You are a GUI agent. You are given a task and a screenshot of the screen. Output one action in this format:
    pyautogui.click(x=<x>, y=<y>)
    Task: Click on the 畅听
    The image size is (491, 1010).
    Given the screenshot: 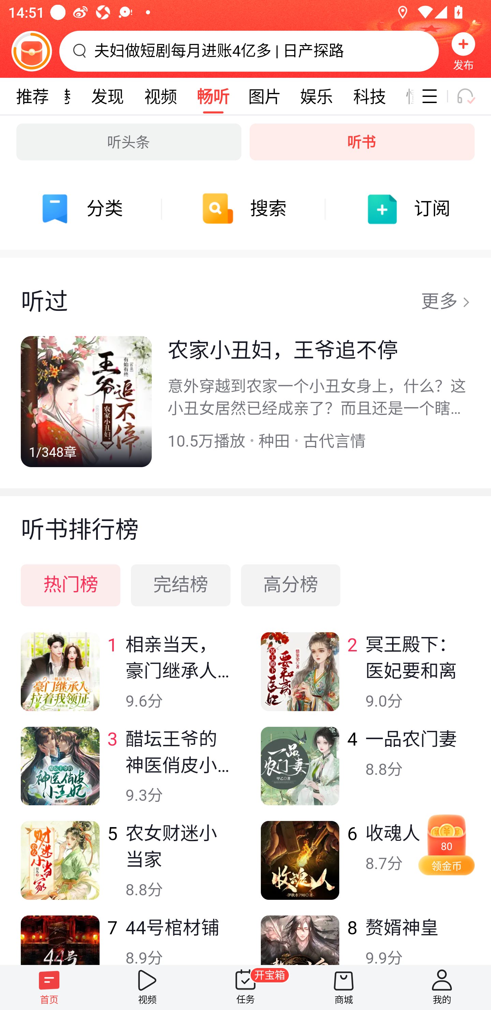 What is the action you would take?
    pyautogui.click(x=213, y=96)
    